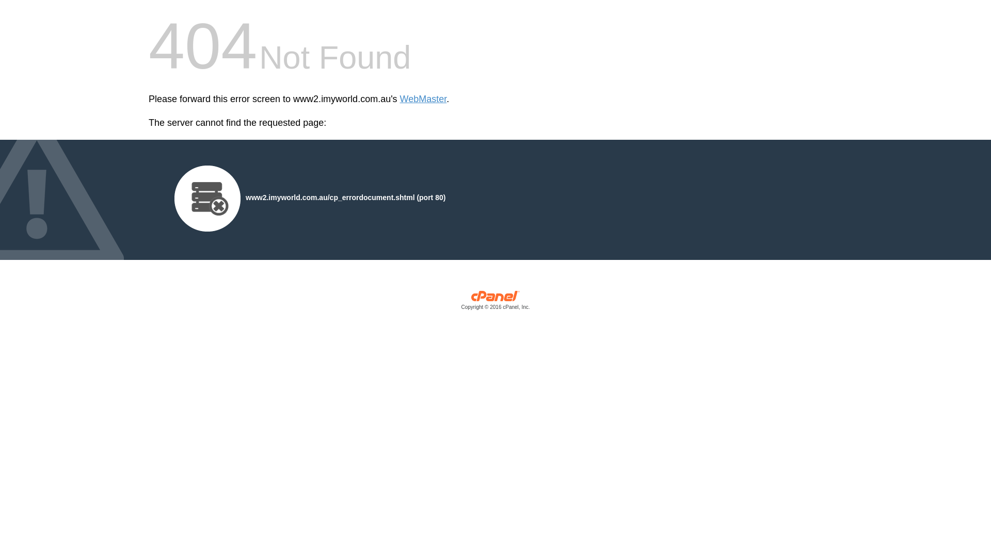 This screenshot has height=557, width=991. Describe the element at coordinates (423, 99) in the screenshot. I see `WebMaster` at that location.